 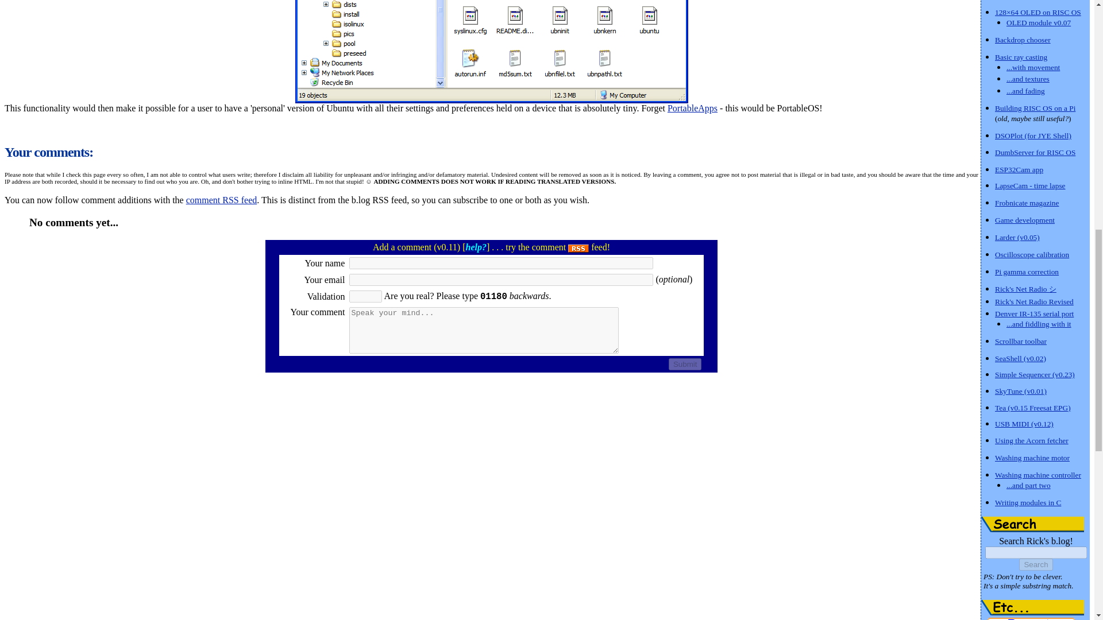 What do you see at coordinates (685, 364) in the screenshot?
I see `Submit` at bounding box center [685, 364].